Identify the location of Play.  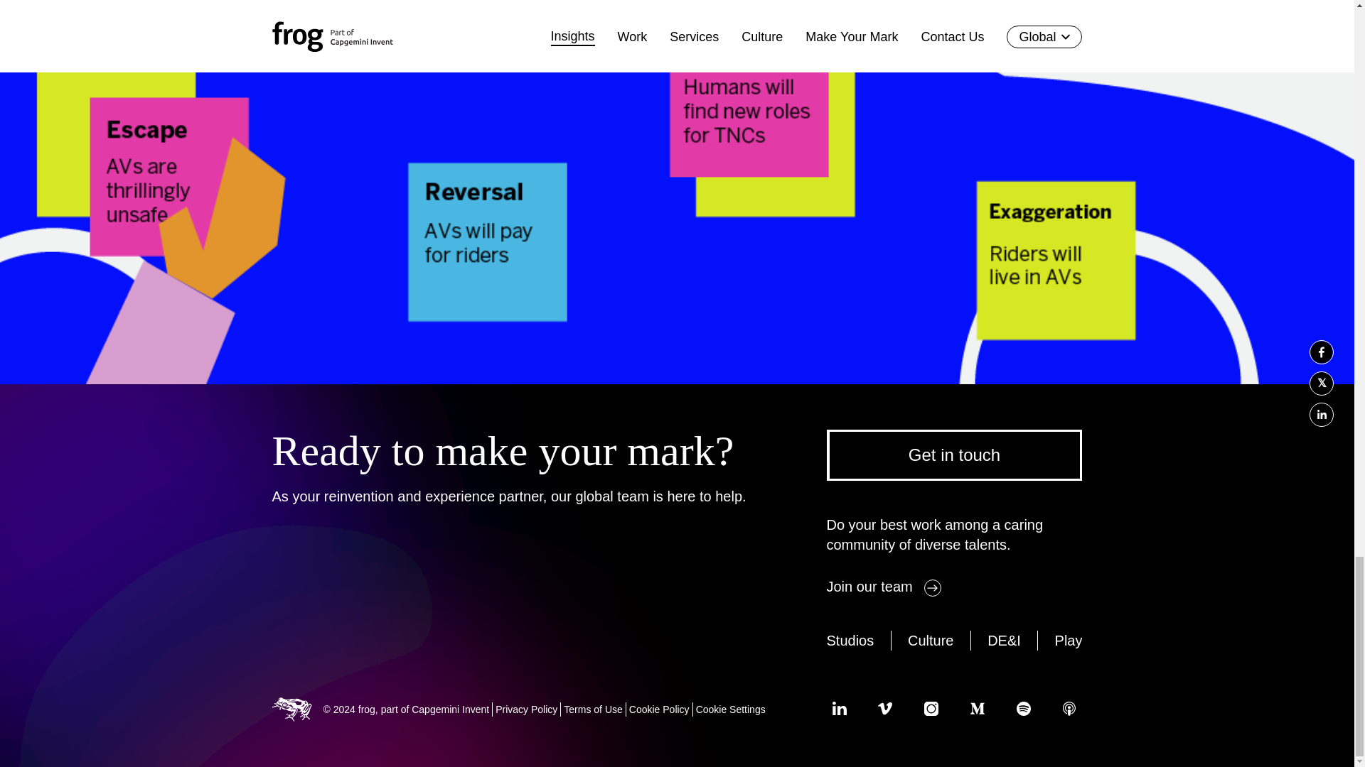
(1069, 640).